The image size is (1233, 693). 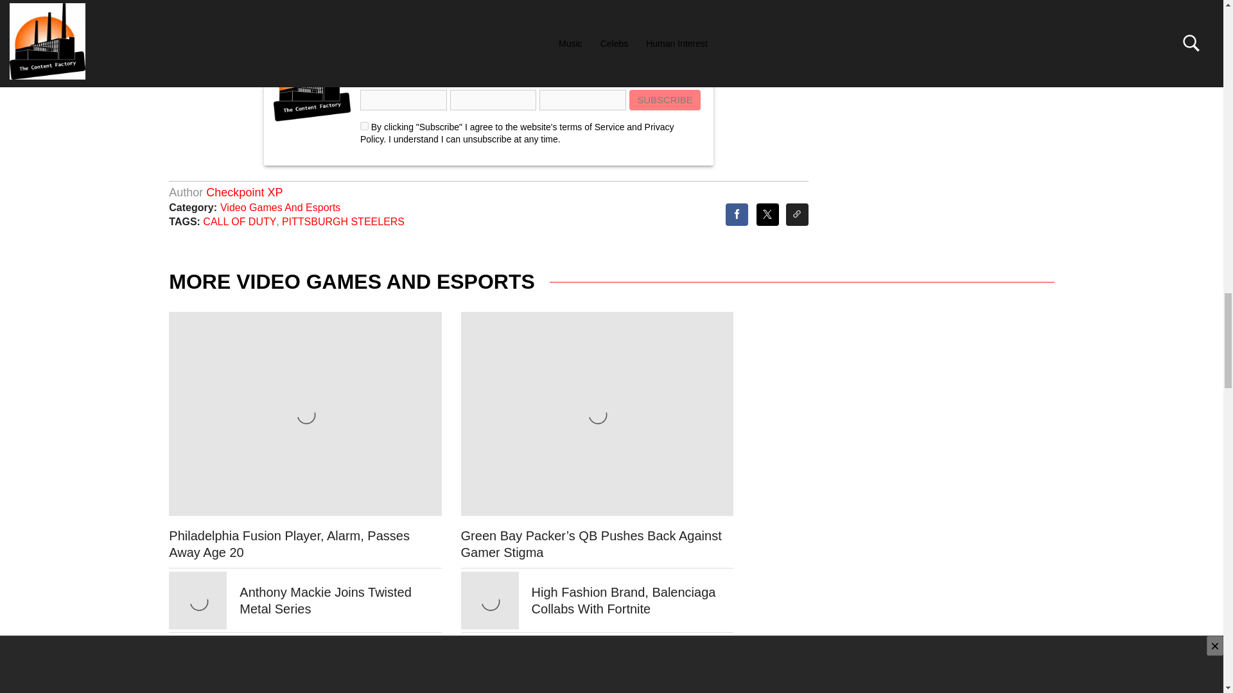 I want to click on on, so click(x=364, y=126).